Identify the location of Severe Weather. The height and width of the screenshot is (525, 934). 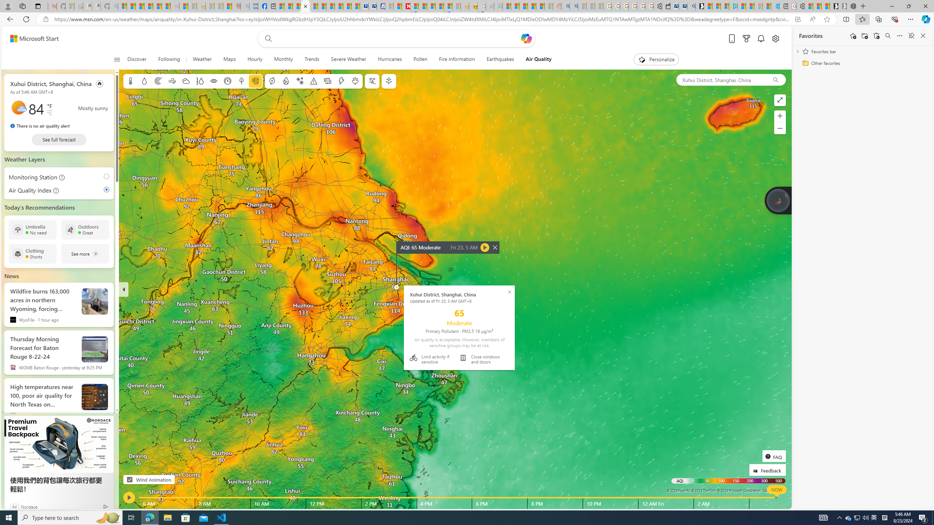
(348, 59).